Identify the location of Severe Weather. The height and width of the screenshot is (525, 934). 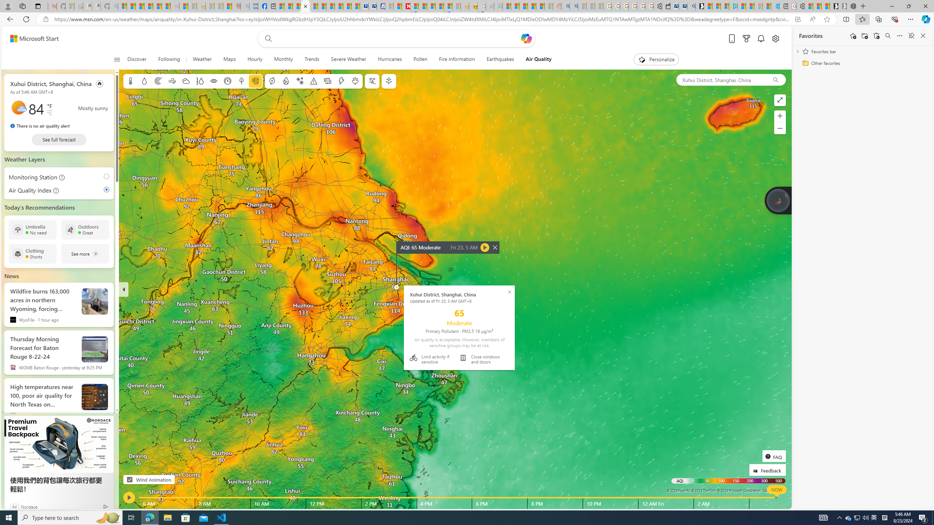
(348, 59).